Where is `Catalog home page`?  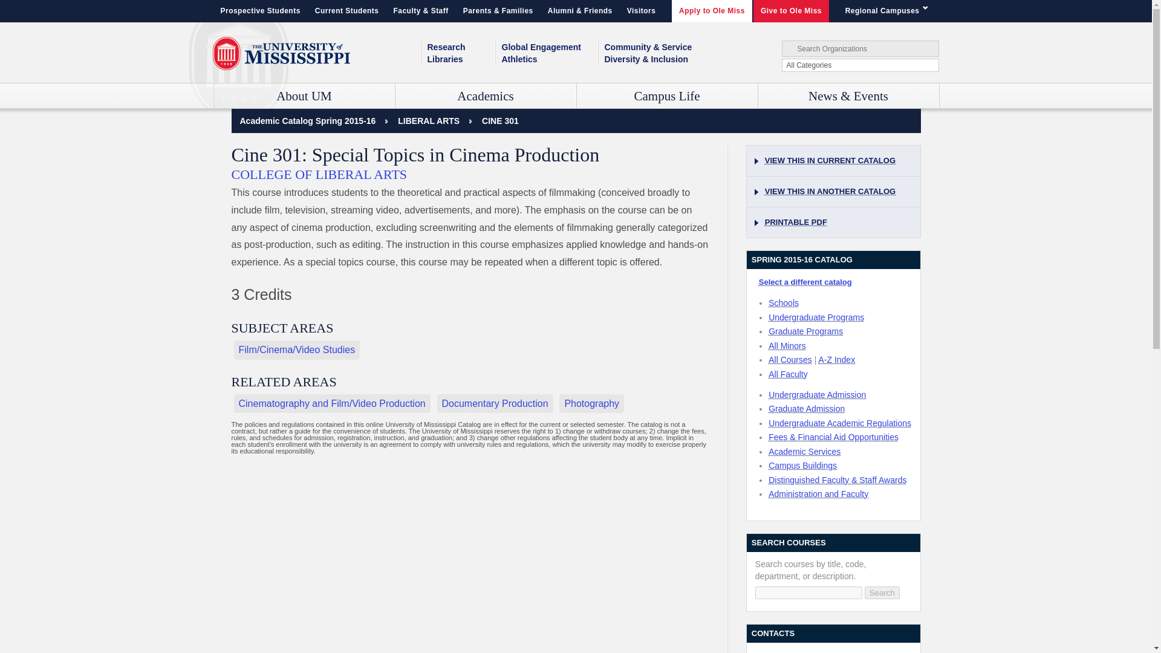
Catalog home page is located at coordinates (307, 121).